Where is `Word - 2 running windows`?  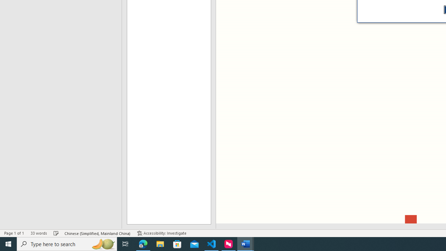 Word - 2 running windows is located at coordinates (245, 244).